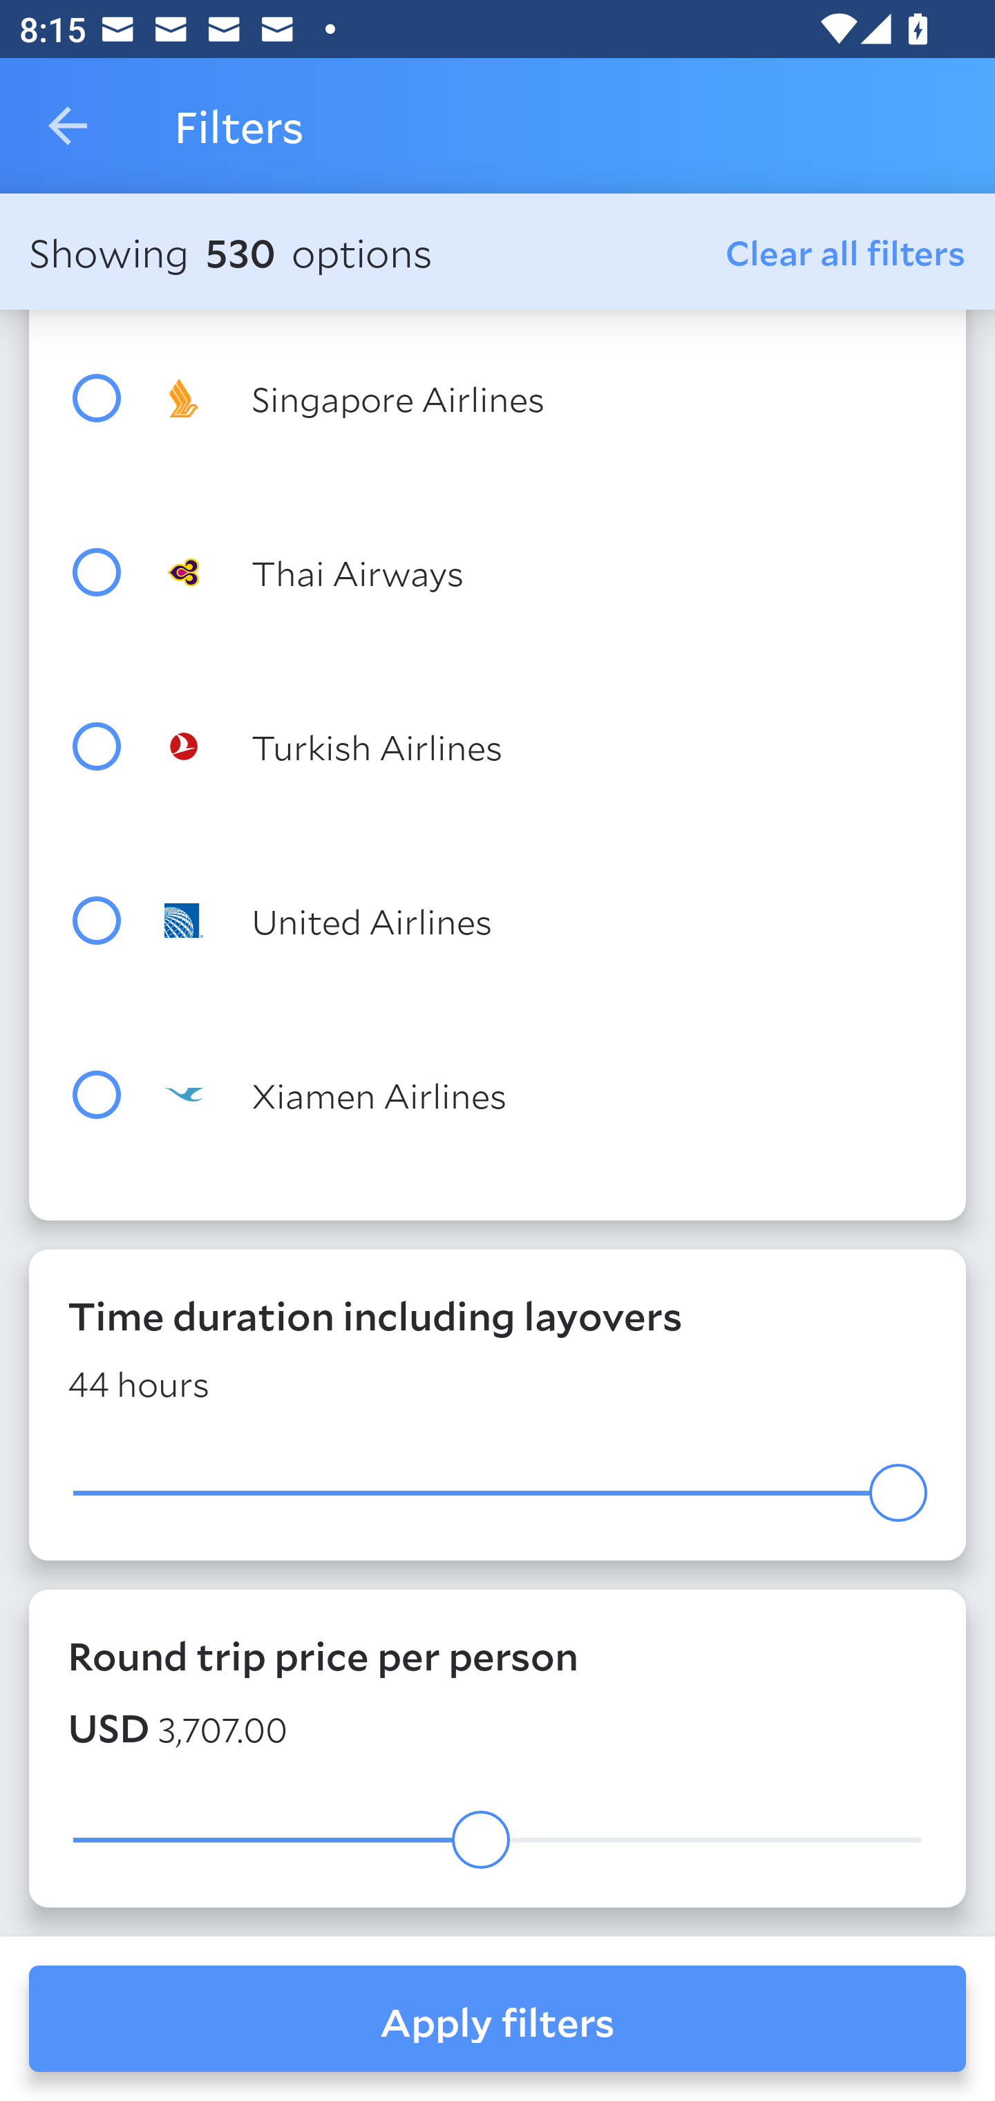 The image size is (995, 2101). Describe the element at coordinates (846, 252) in the screenshot. I see `Clear all filters` at that location.